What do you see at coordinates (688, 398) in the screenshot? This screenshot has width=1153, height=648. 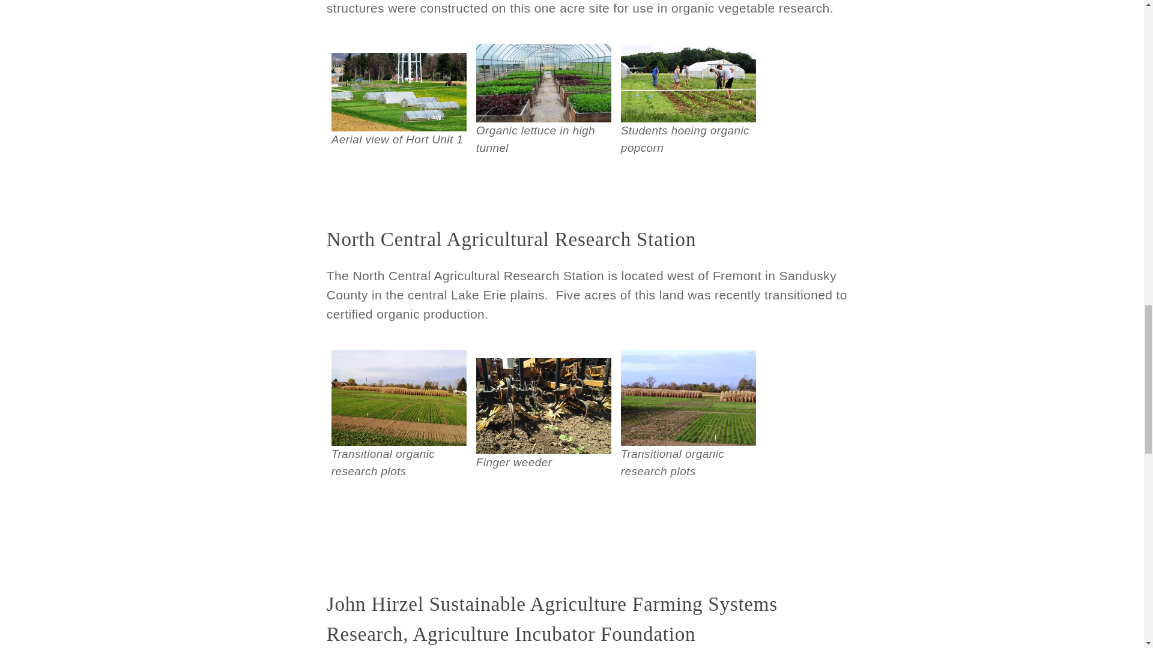 I see `Transitional organic research plots` at bounding box center [688, 398].